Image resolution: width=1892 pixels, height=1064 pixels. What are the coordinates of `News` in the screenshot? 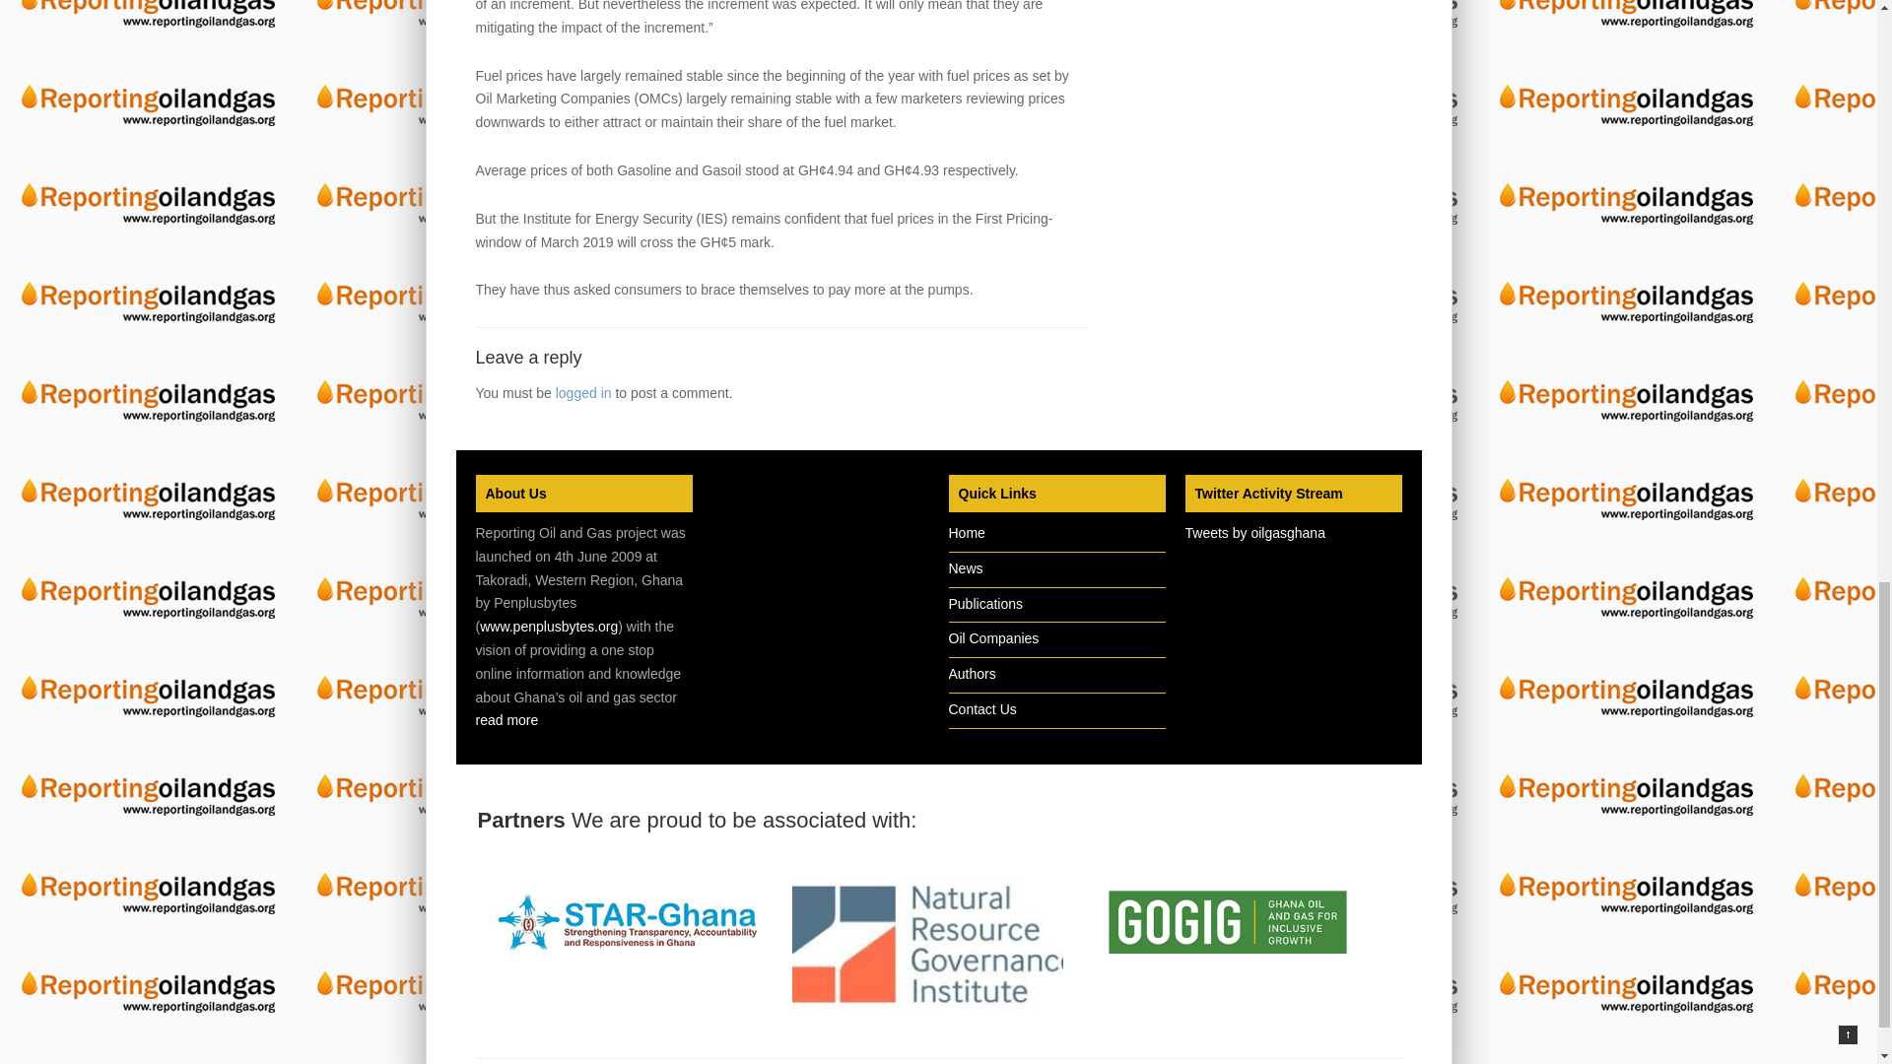 It's located at (964, 568).